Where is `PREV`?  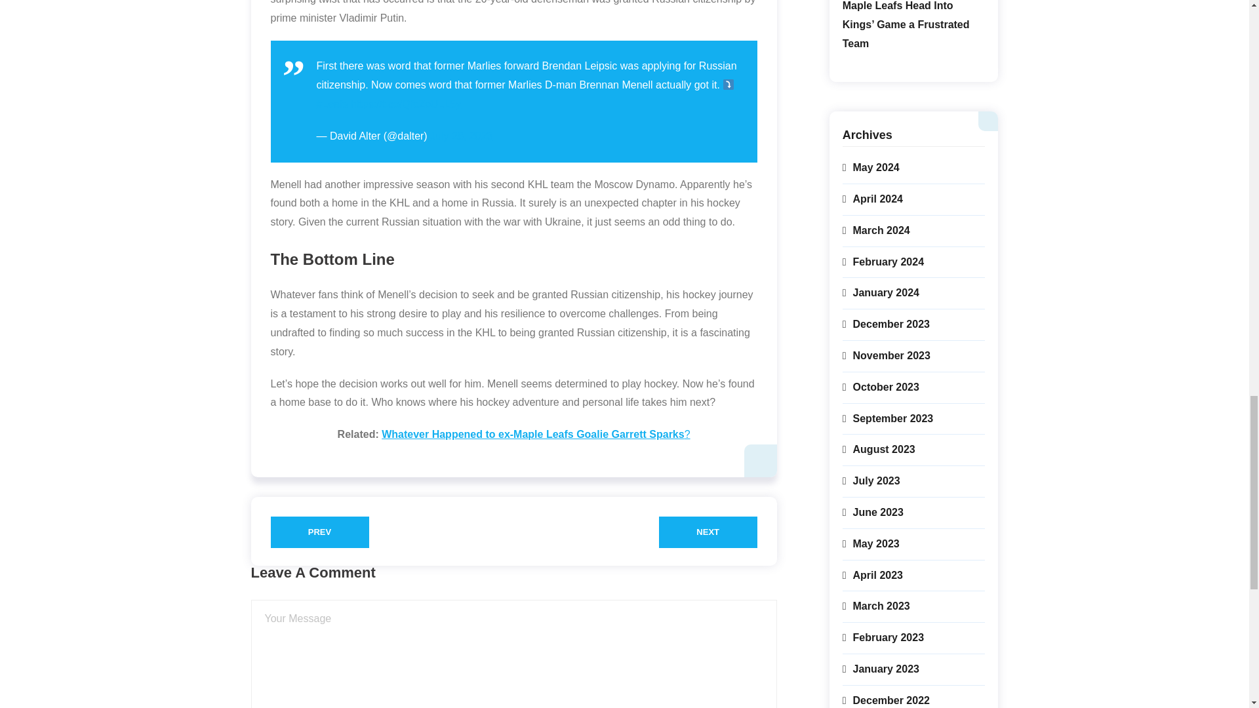
PREV is located at coordinates (319, 532).